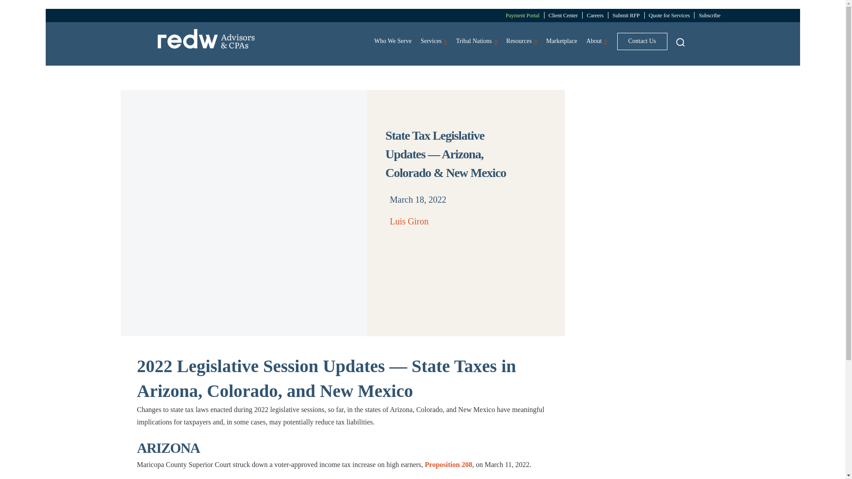 This screenshot has height=479, width=852. Describe the element at coordinates (564, 15) in the screenshot. I see `Client Center` at that location.